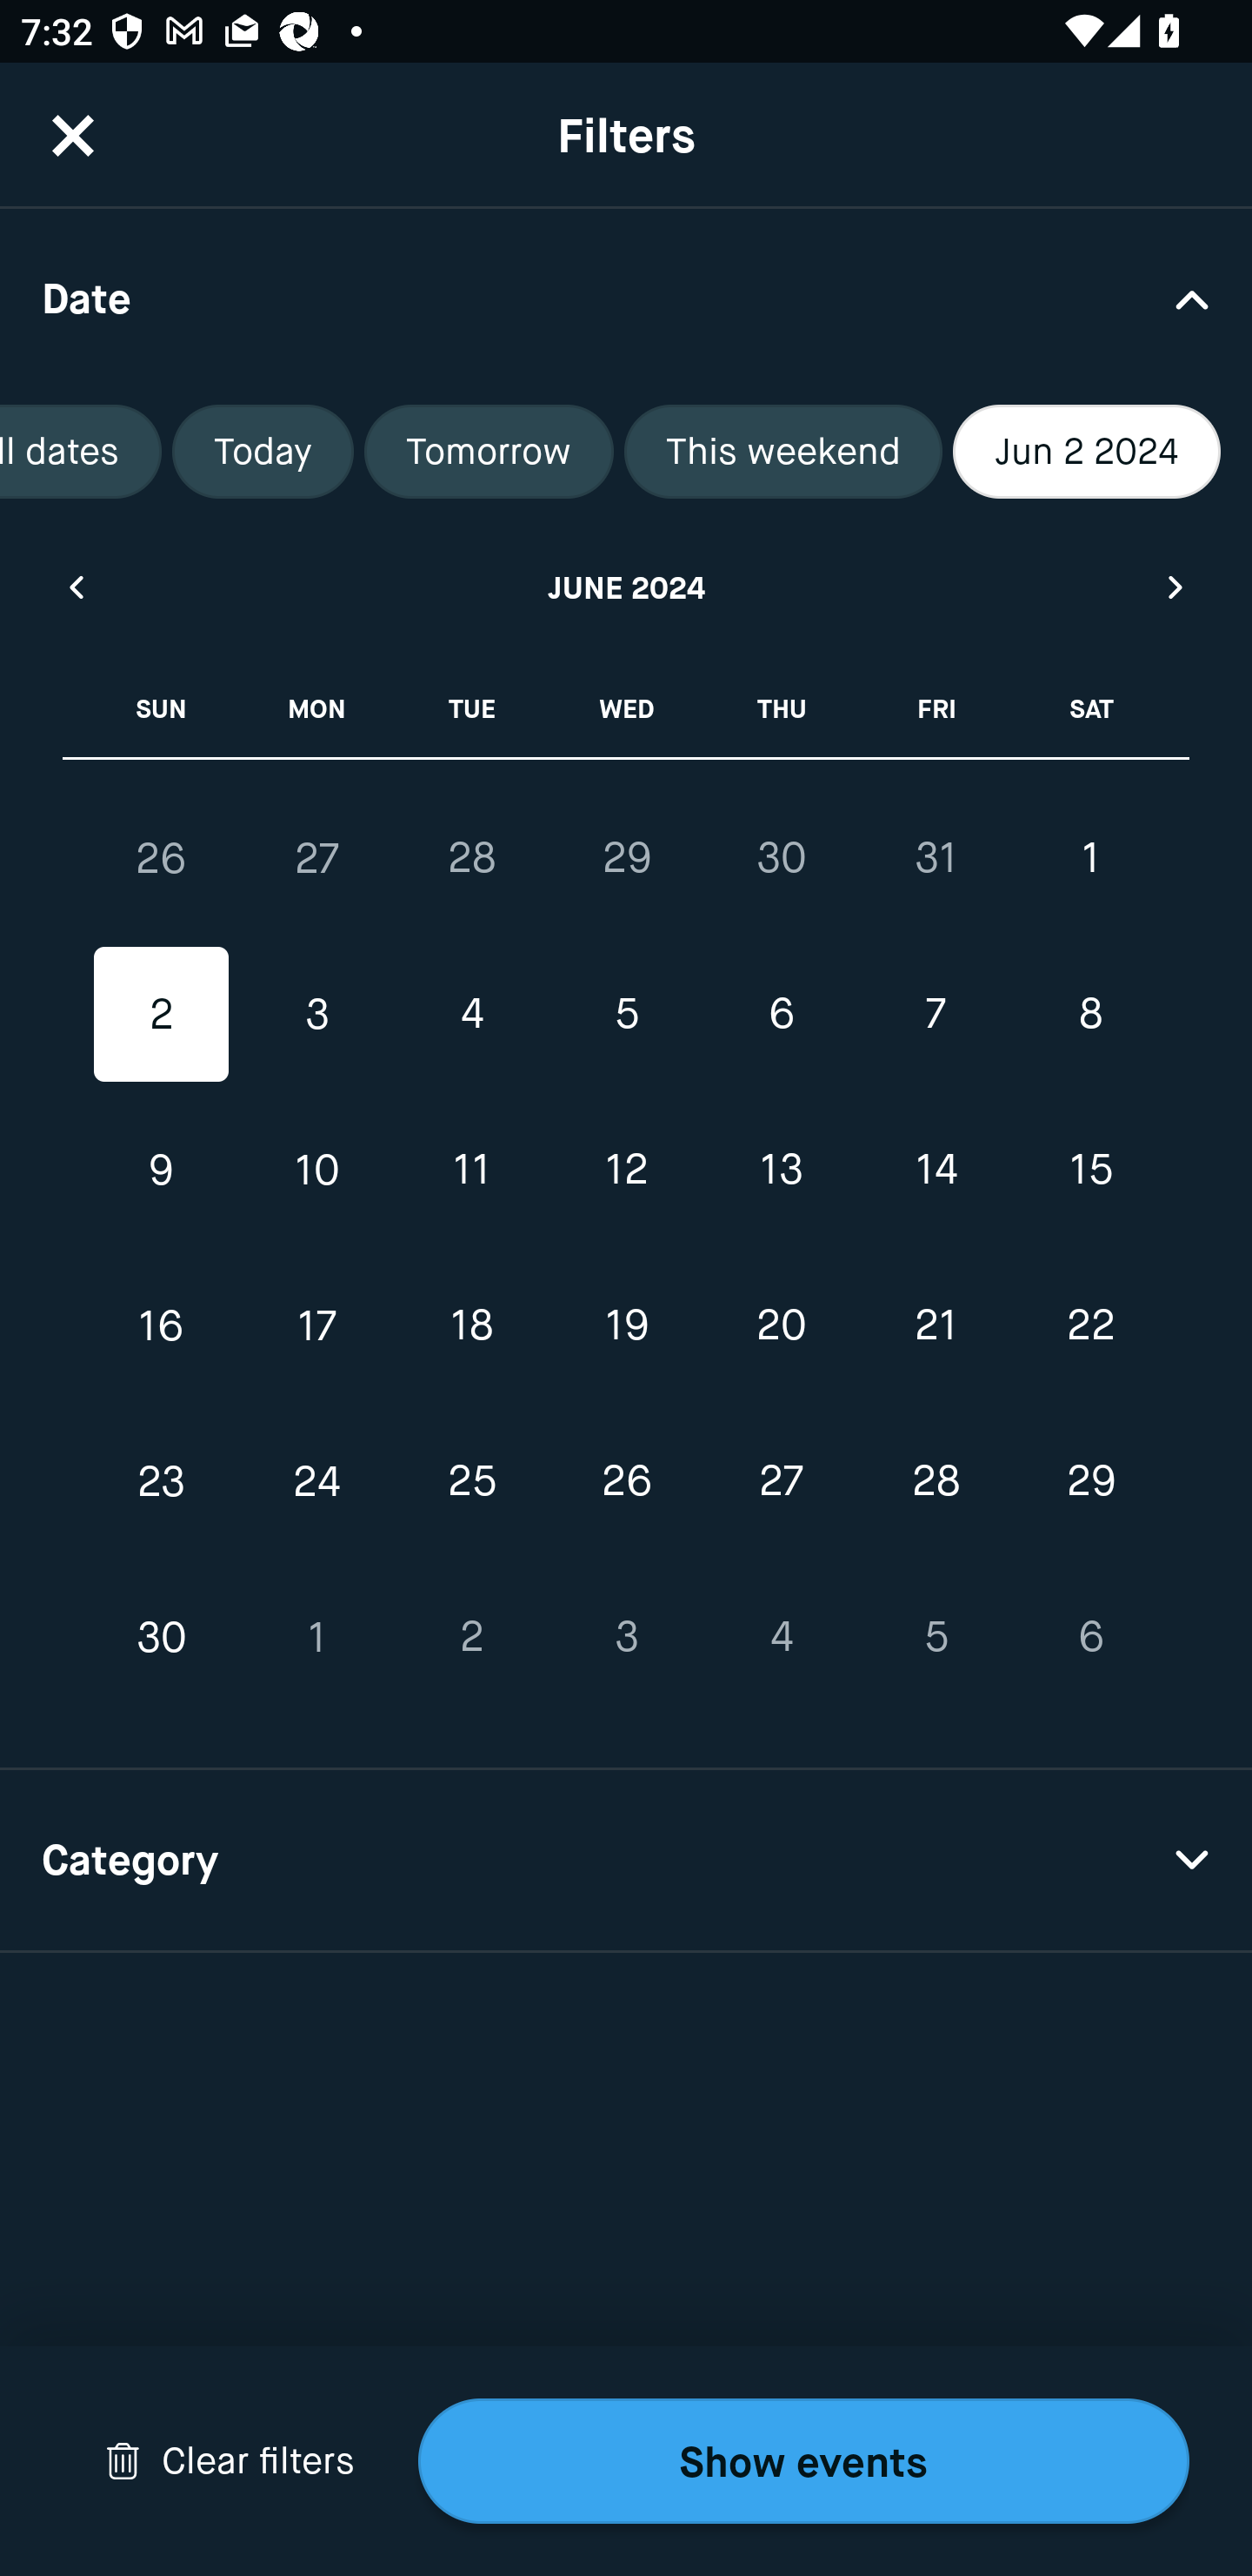  I want to click on 9, so click(162, 1170).